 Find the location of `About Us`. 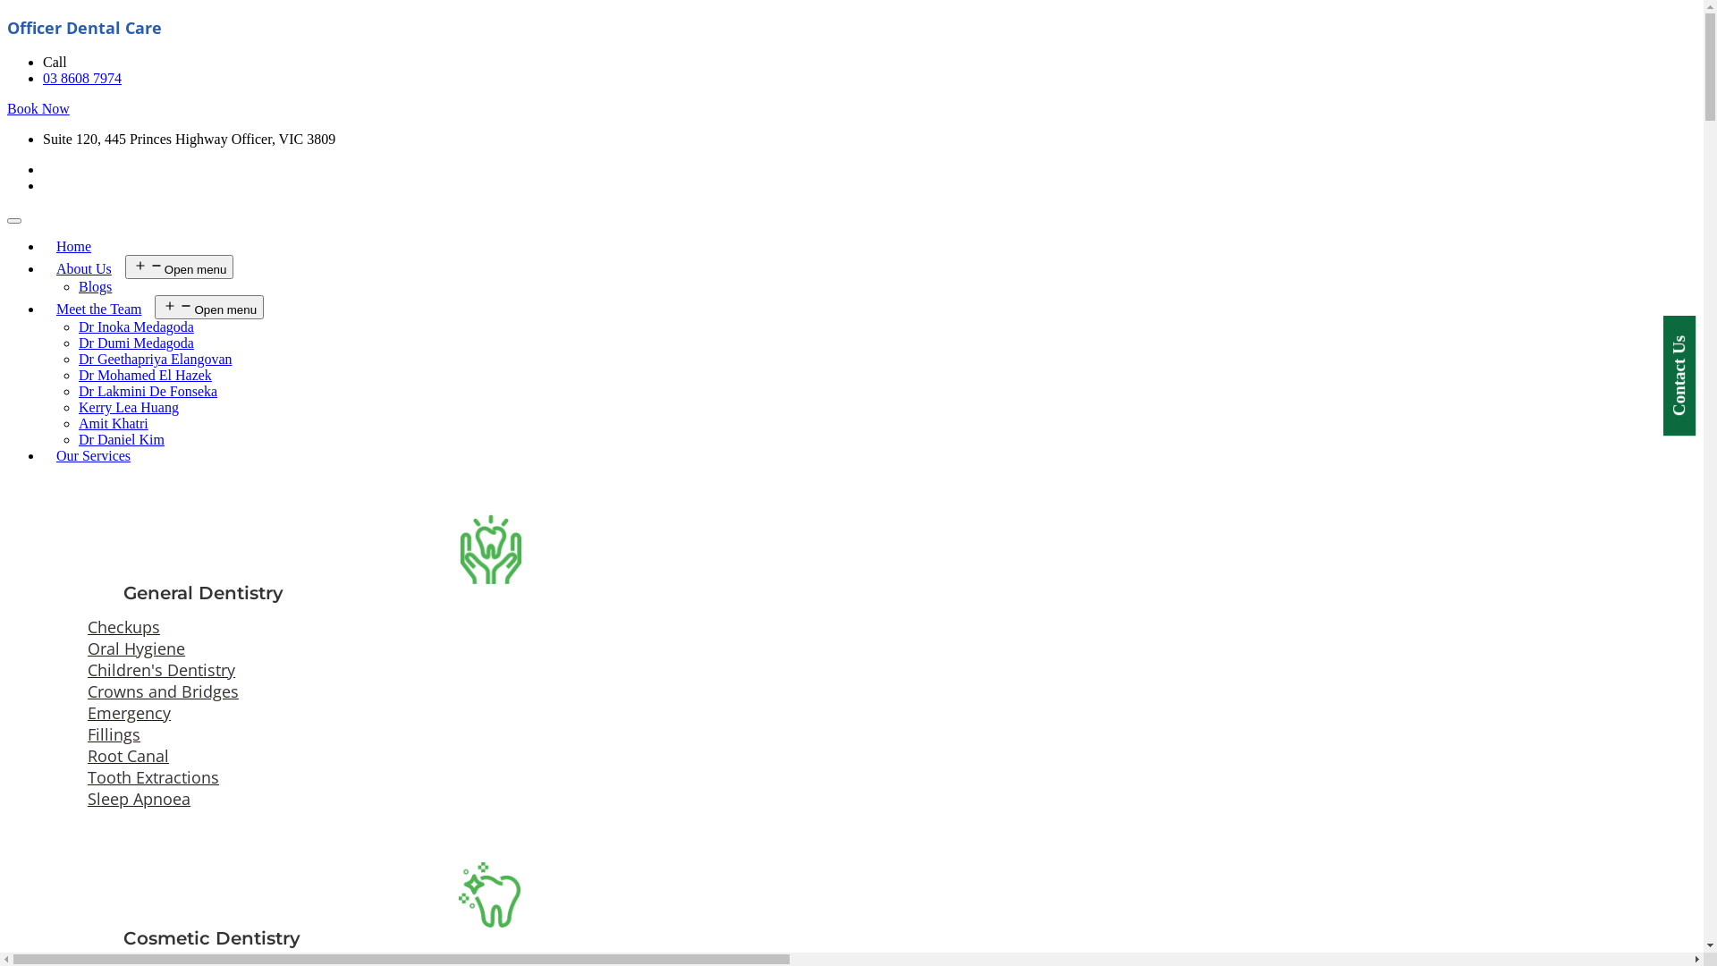

About Us is located at coordinates (84, 268).